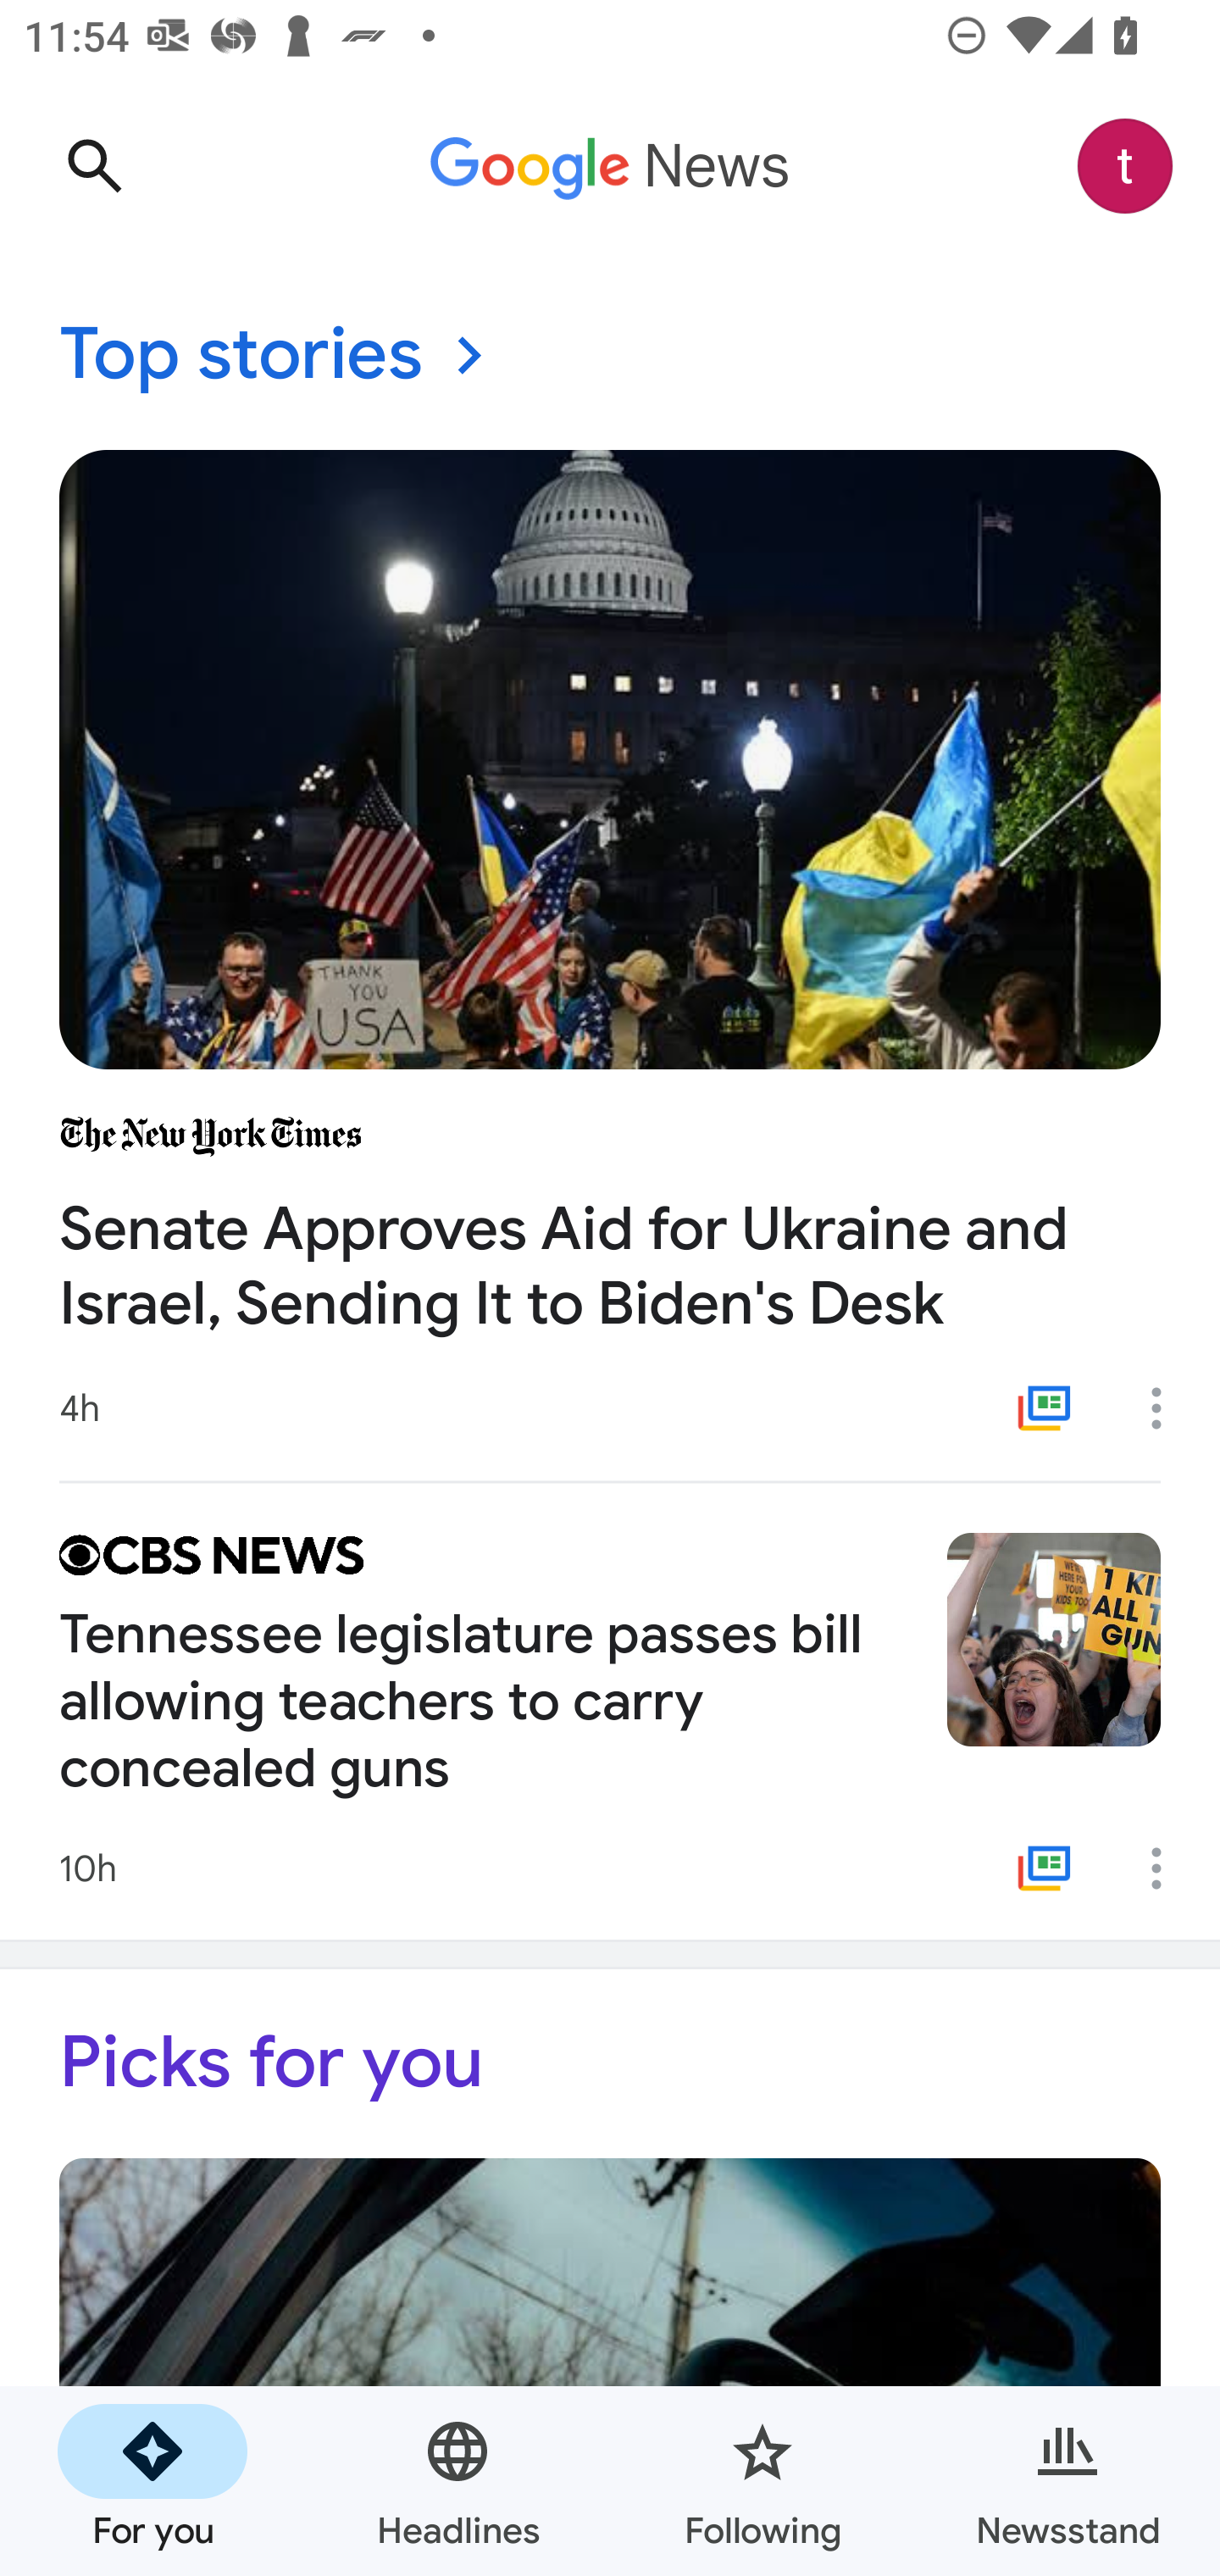 This screenshot has width=1220, height=2576. I want to click on Headlines, so click(457, 2481).